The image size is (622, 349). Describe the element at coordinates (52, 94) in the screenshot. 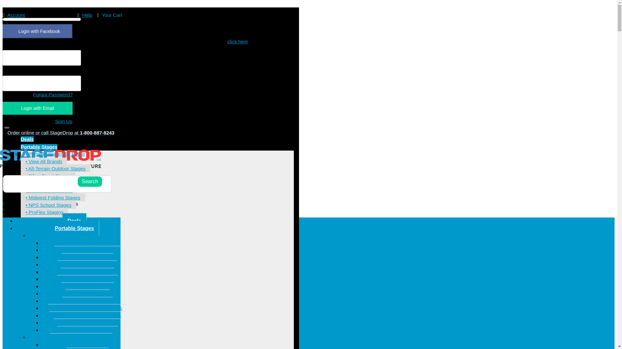

I see `Forgot Password?` at that location.